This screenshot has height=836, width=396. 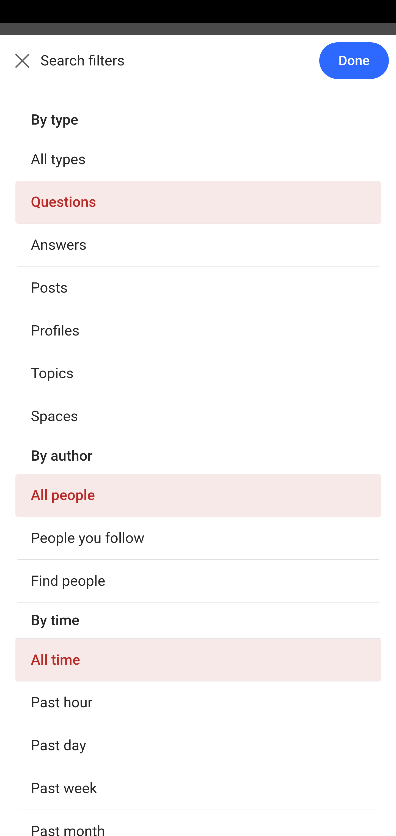 I want to click on Where do I learn about Blockchain?, so click(x=199, y=502).